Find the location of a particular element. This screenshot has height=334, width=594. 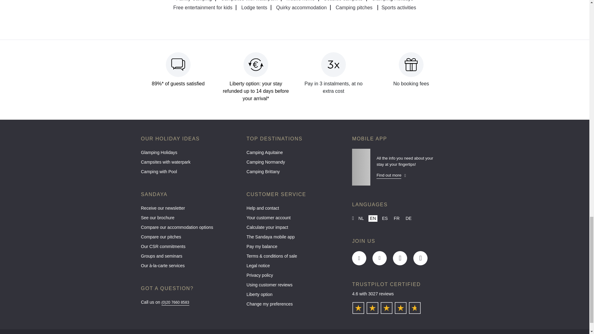

Pay my balance is located at coordinates (295, 248).